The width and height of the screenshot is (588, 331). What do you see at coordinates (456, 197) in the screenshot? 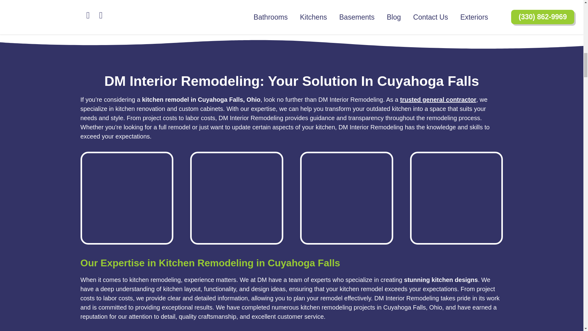
I see `Cuyahoga Falls, OH Kitchen Remodeling 7` at bounding box center [456, 197].